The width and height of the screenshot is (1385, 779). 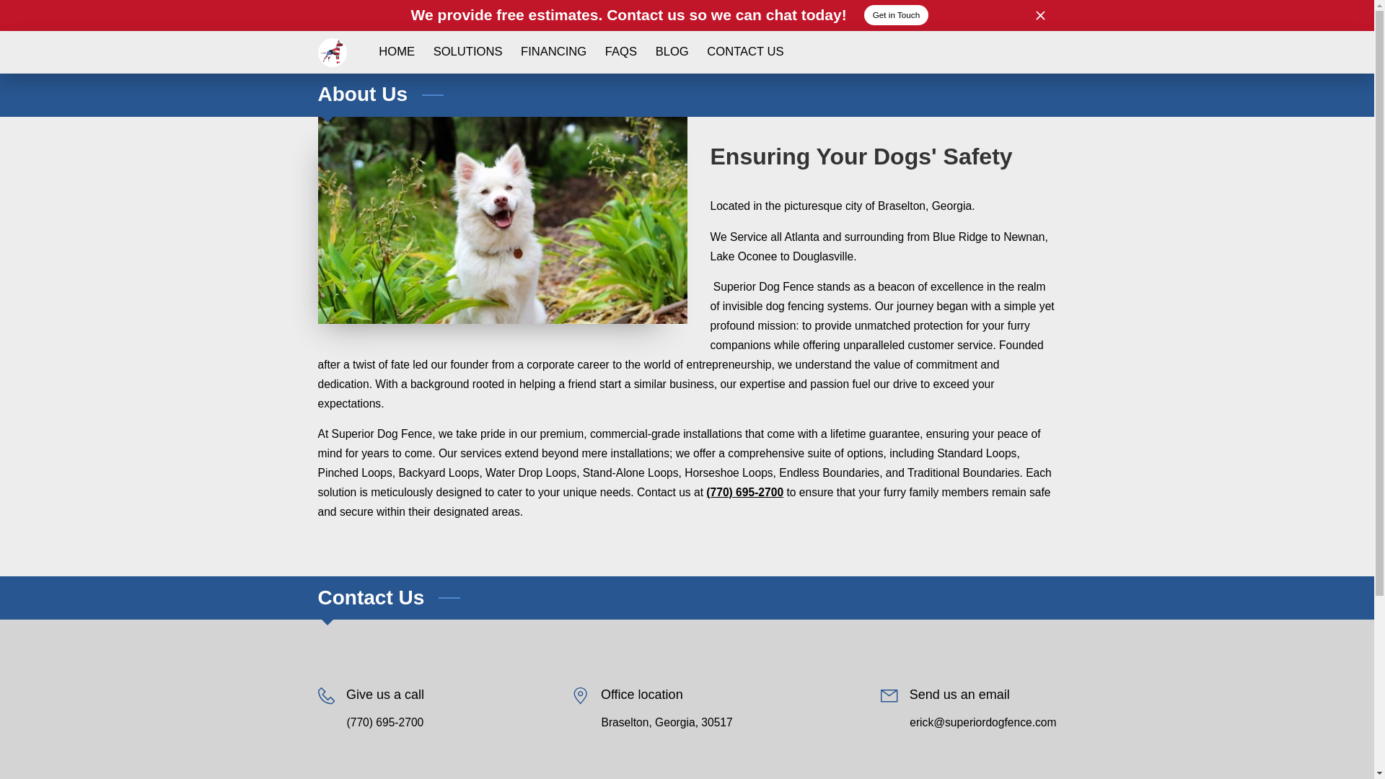 I want to click on CONTACT US, so click(x=746, y=52).